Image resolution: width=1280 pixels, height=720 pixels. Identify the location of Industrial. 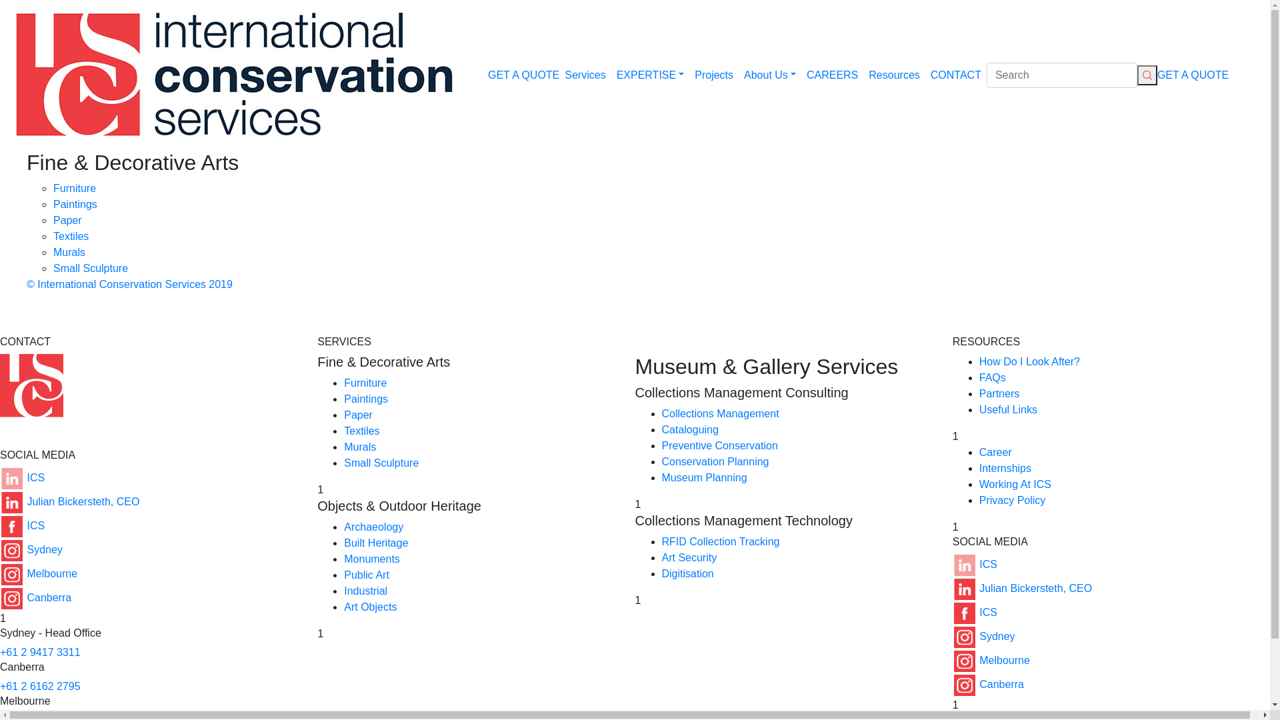
(365, 591).